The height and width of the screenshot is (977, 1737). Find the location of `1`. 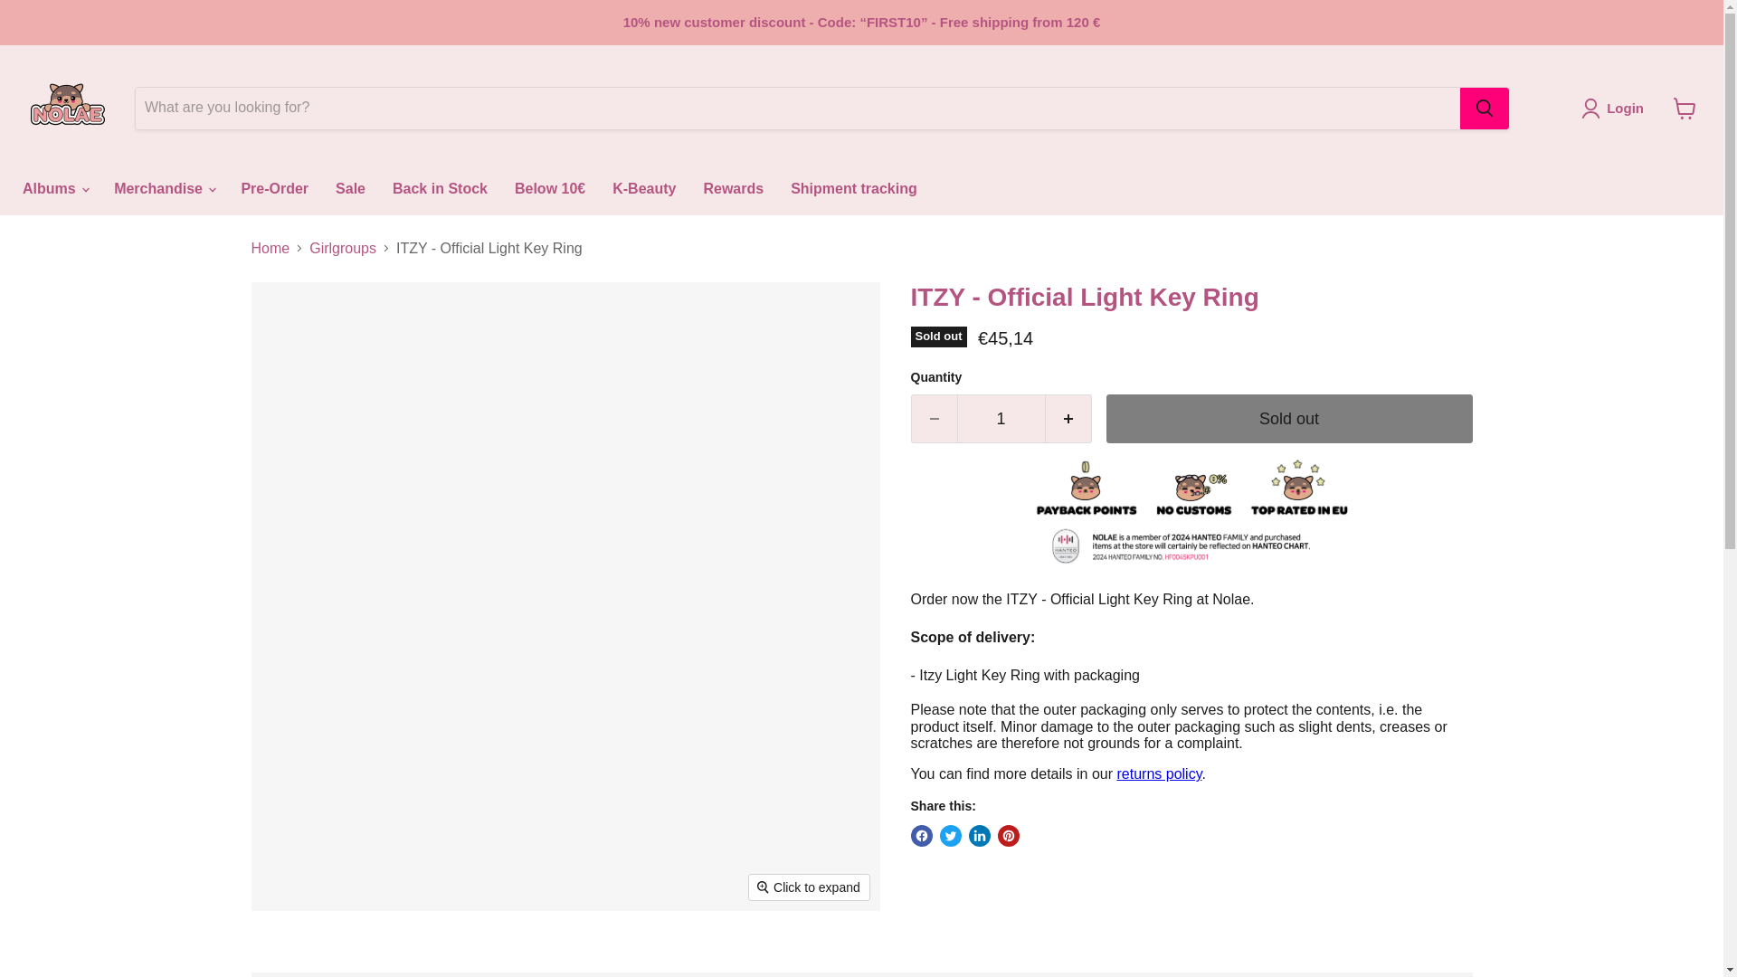

1 is located at coordinates (1001, 420).